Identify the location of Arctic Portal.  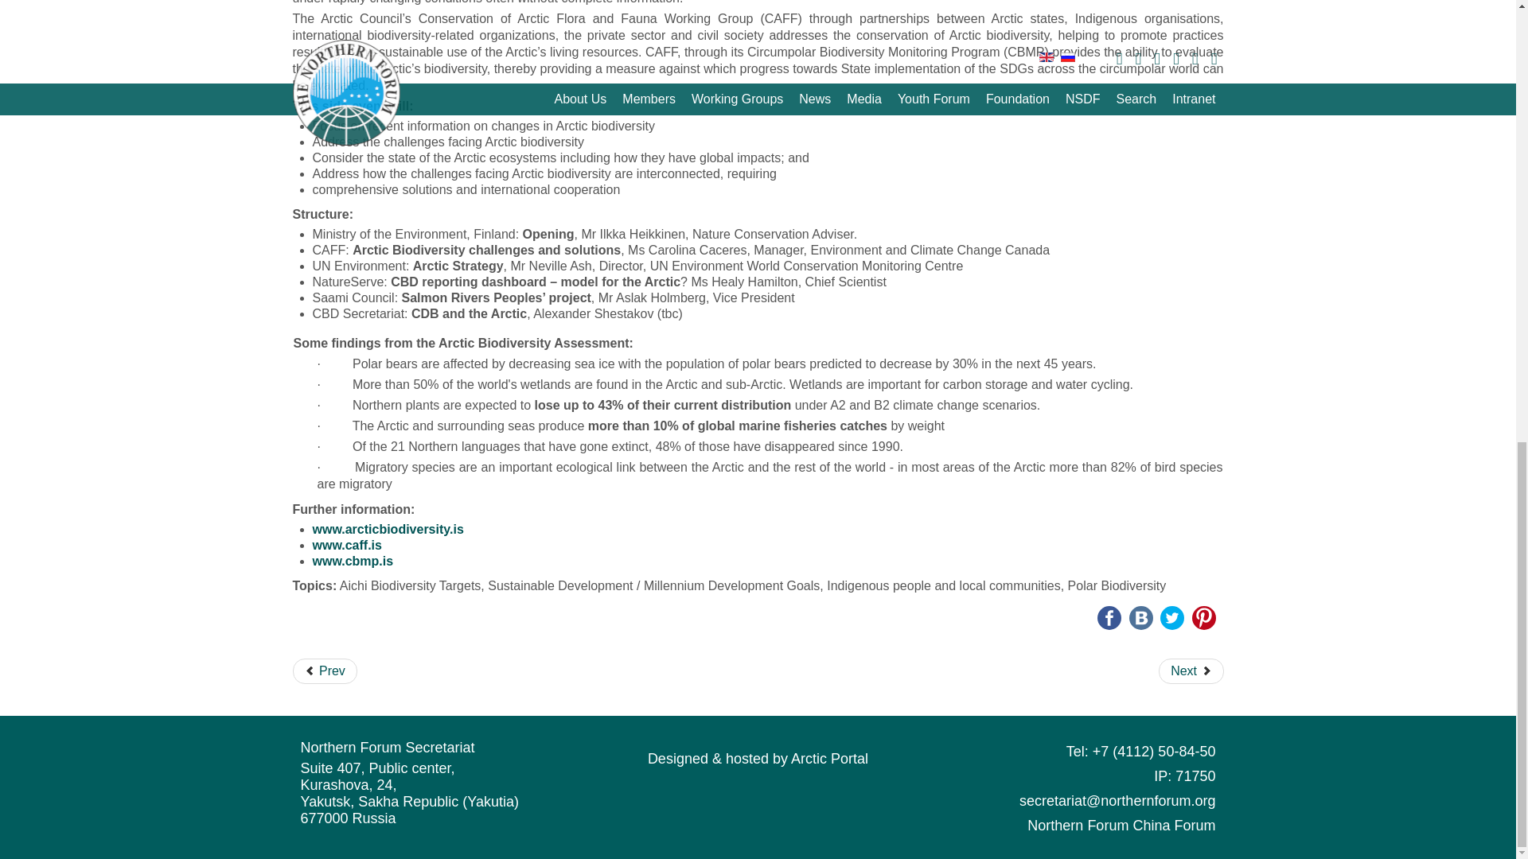
(758, 757).